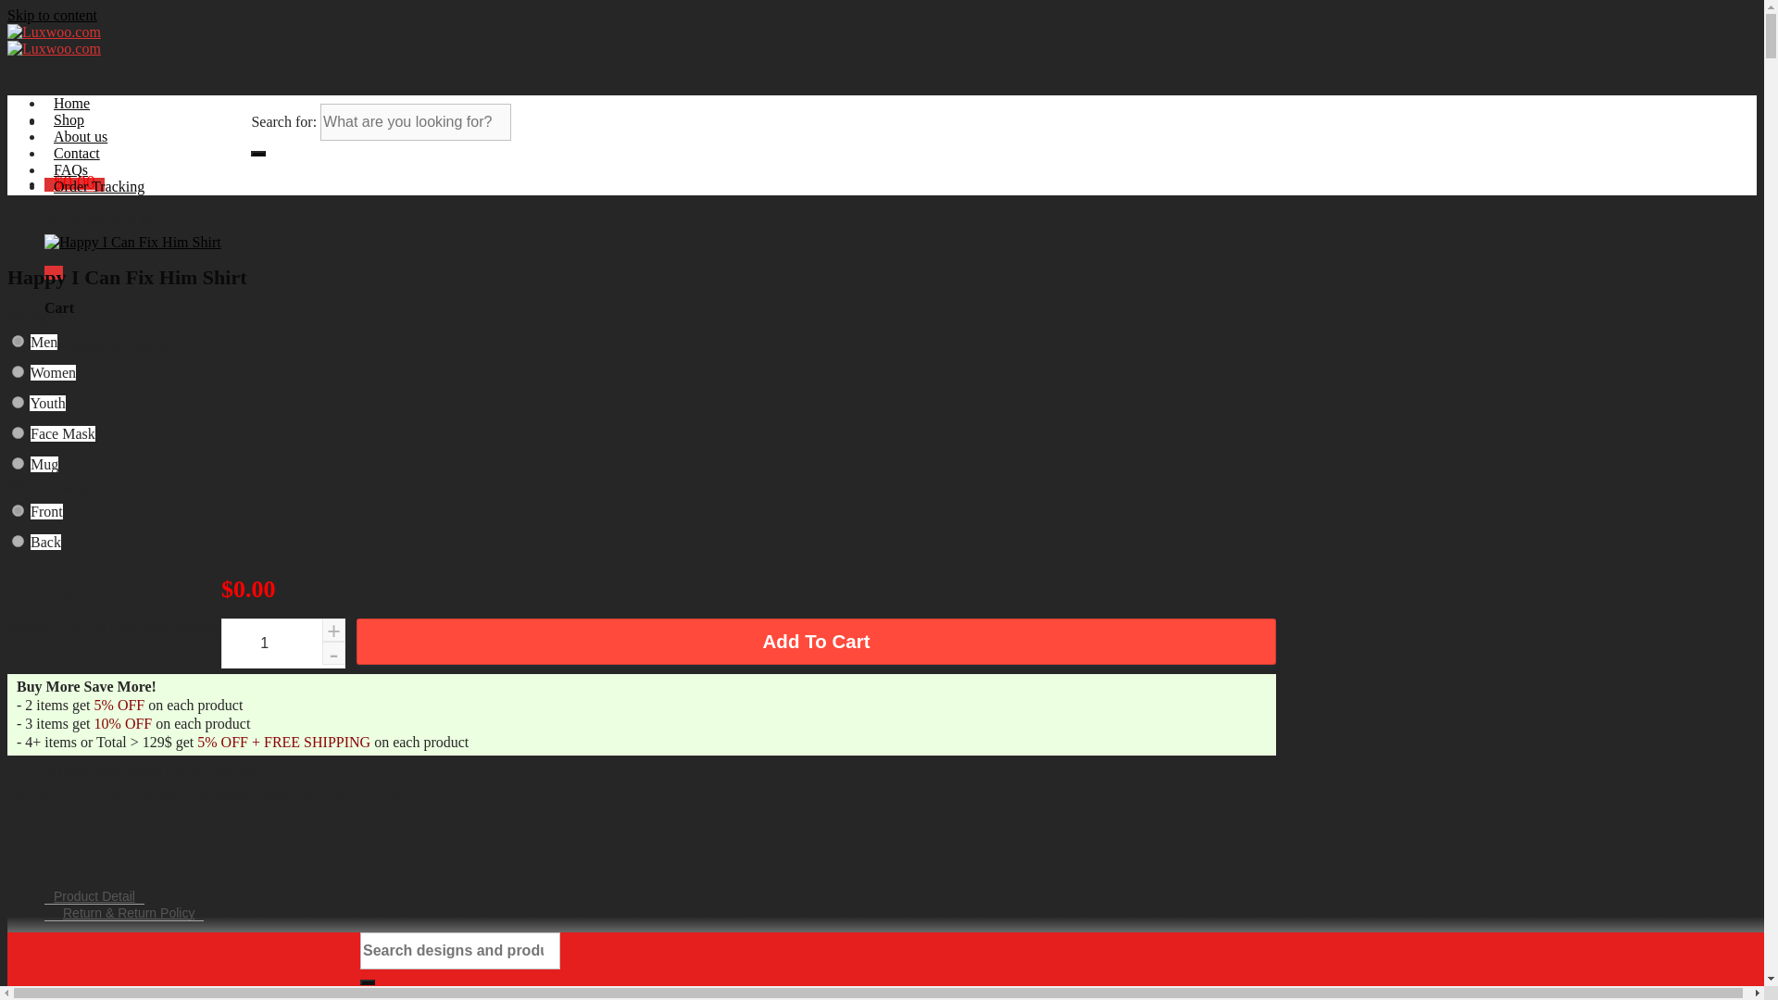 Image resolution: width=1778 pixels, height=1000 pixels. I want to click on Youth, so click(46, 402).